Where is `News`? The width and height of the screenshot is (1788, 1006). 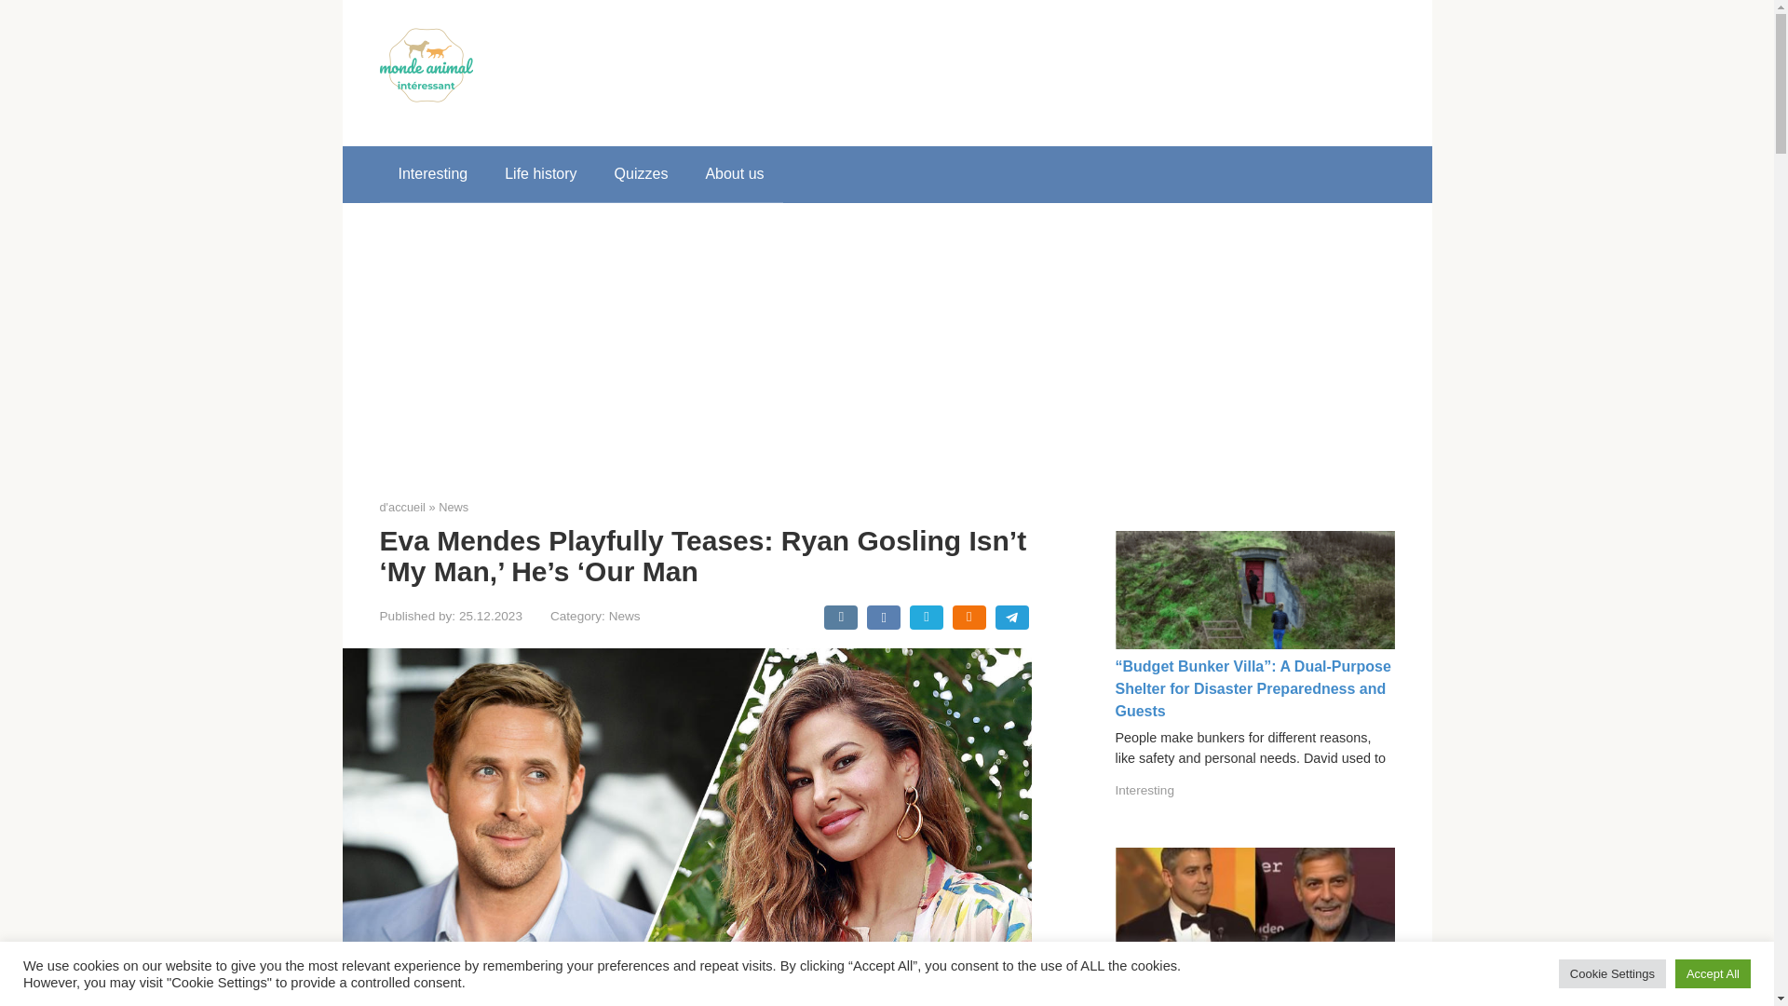
News is located at coordinates (624, 616).